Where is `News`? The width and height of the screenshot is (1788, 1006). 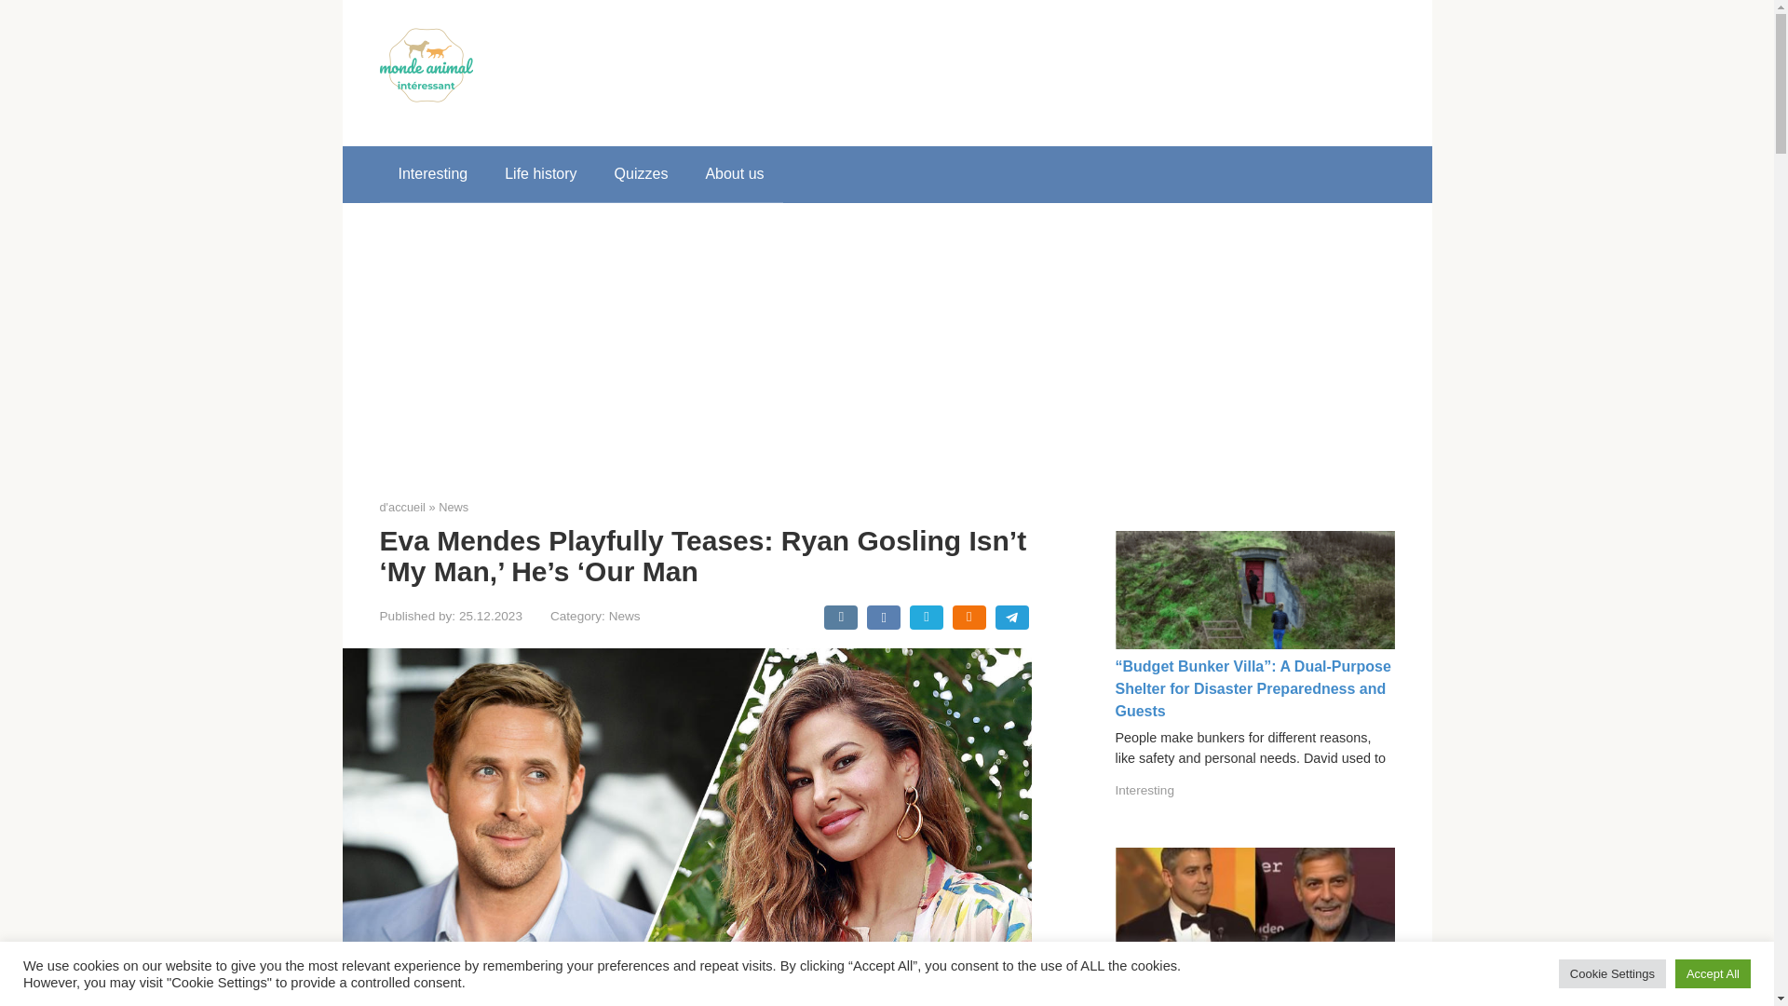
News is located at coordinates (624, 616).